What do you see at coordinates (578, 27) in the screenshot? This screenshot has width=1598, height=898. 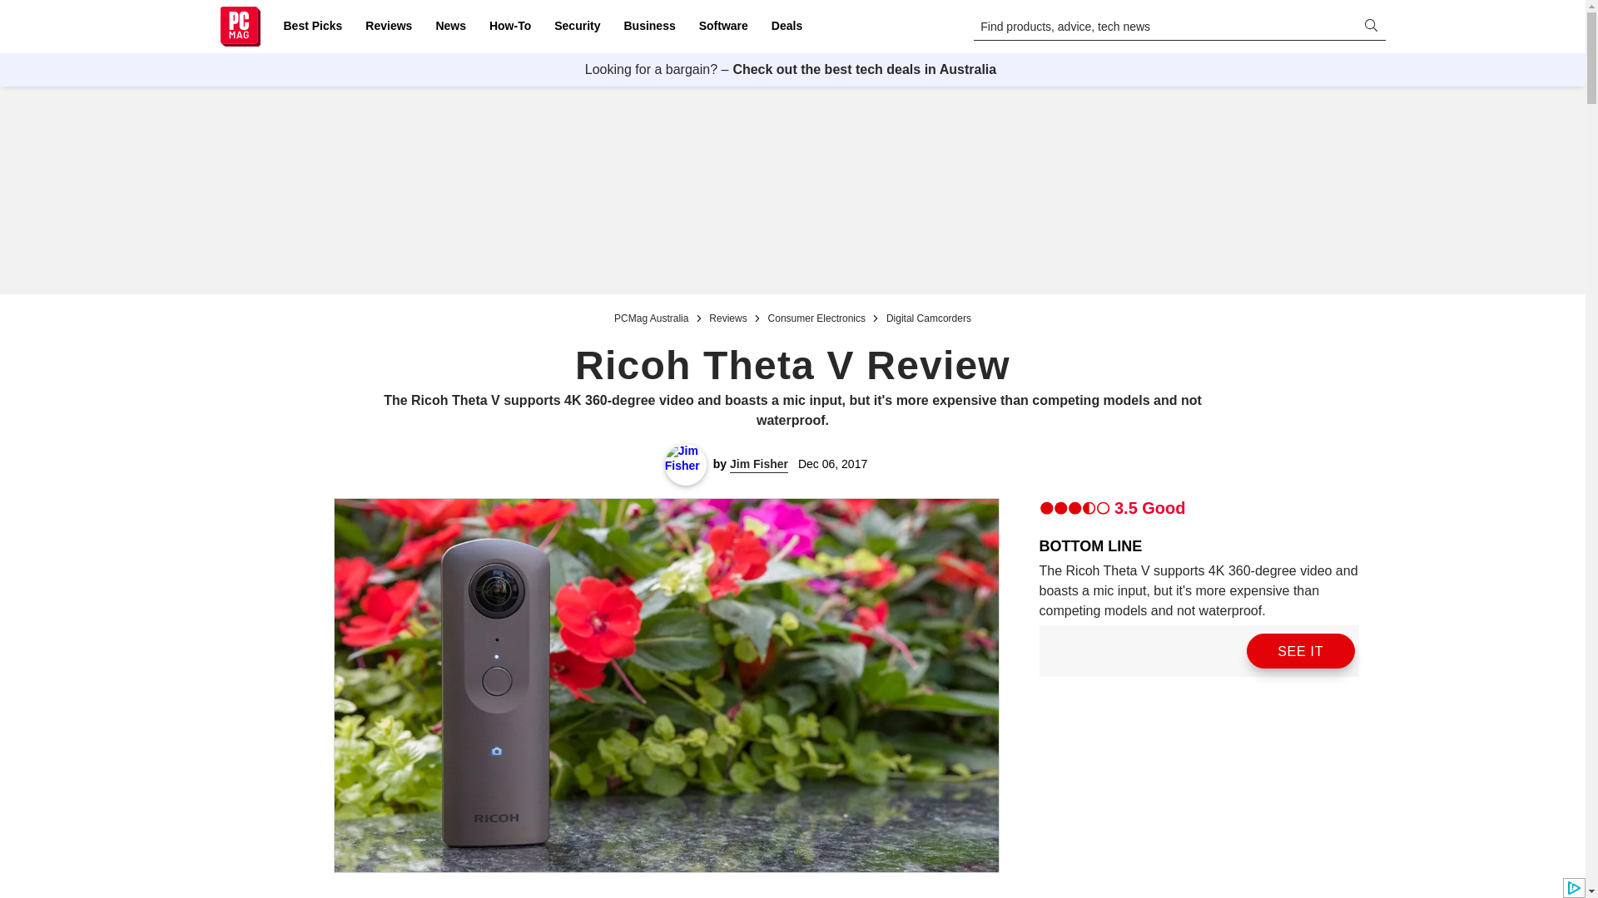 I see `Security` at bounding box center [578, 27].